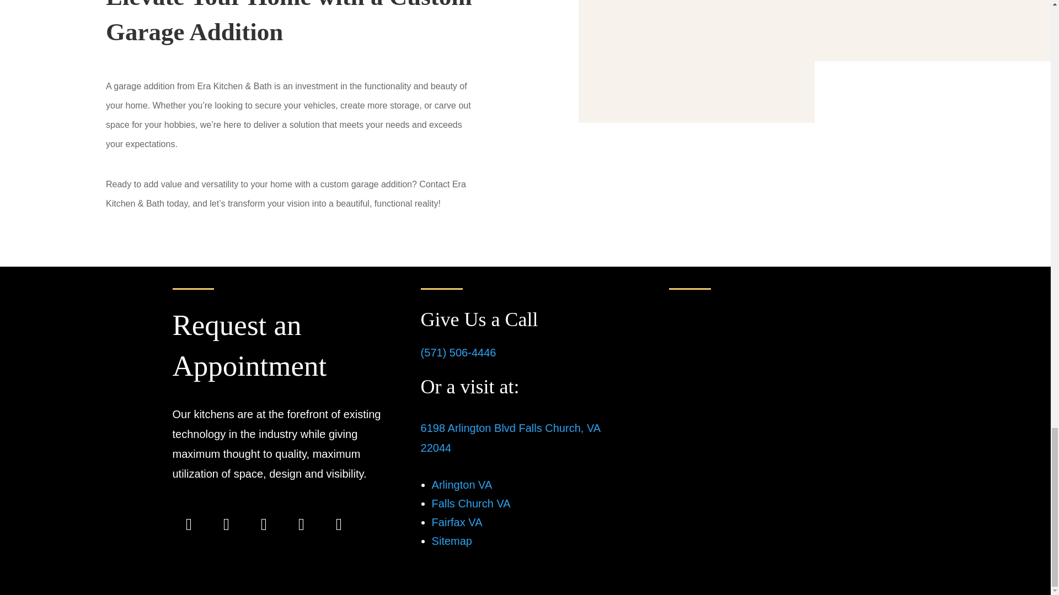  I want to click on Follow on LinkedIn, so click(301, 524).